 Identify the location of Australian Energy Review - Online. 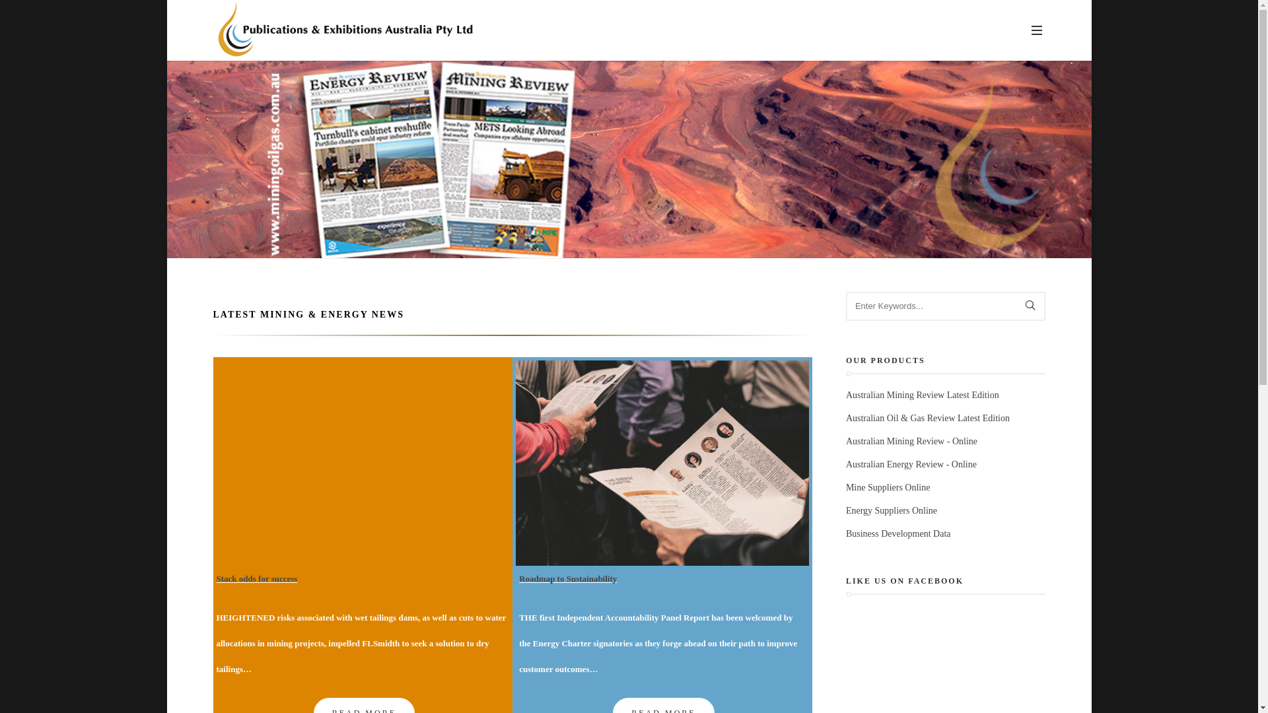
(911, 465).